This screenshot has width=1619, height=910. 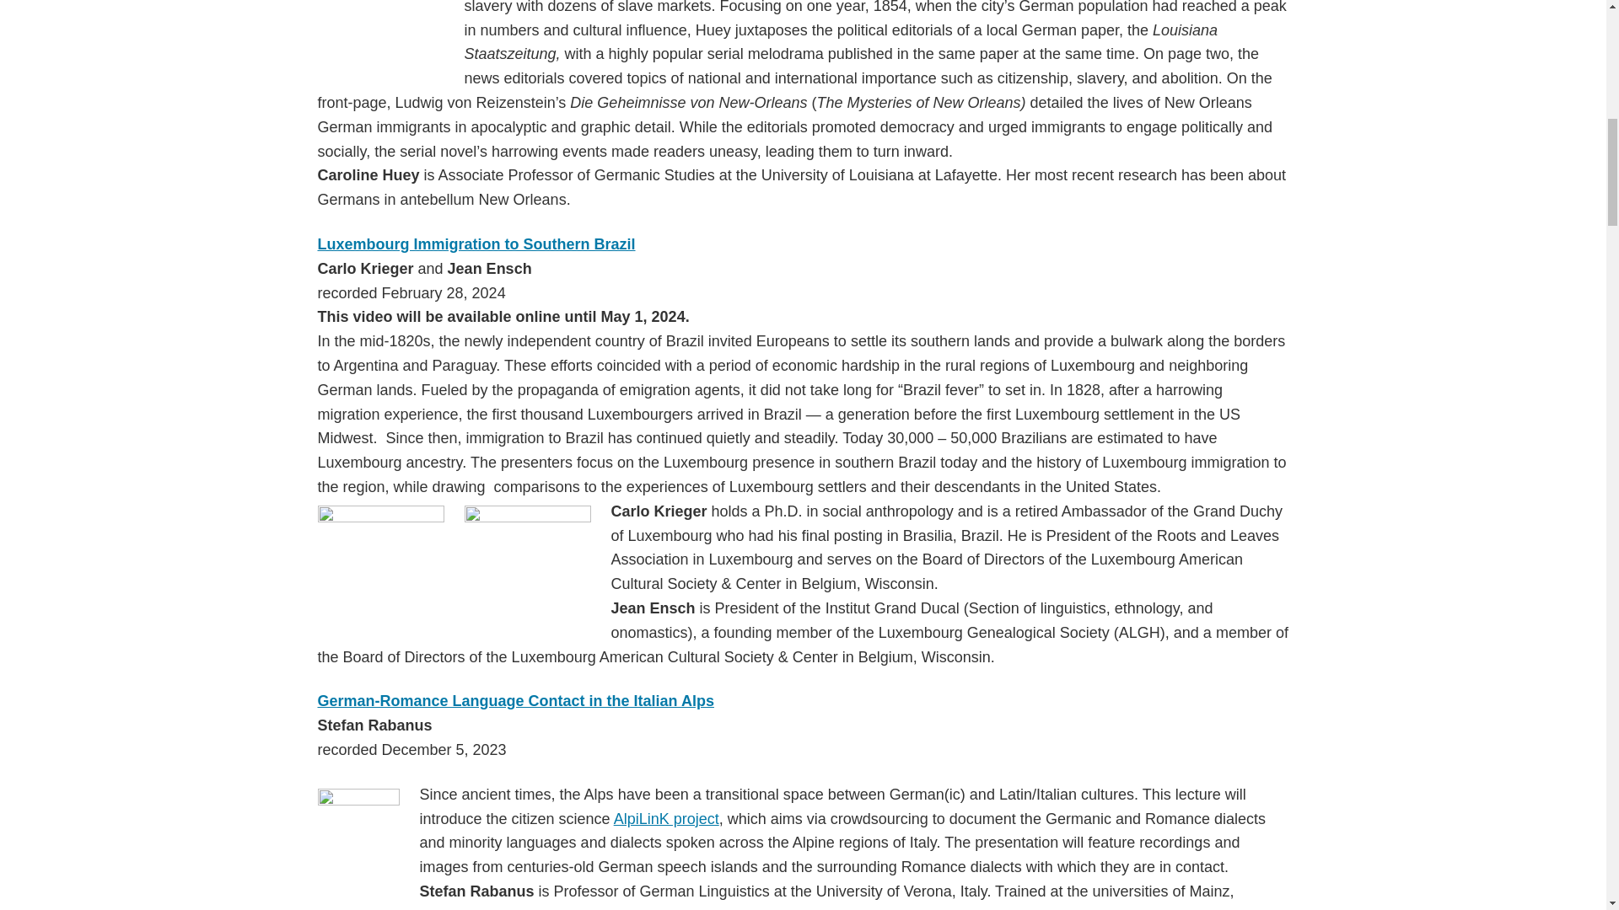 What do you see at coordinates (666, 819) in the screenshot?
I see `AlpiLinK project` at bounding box center [666, 819].